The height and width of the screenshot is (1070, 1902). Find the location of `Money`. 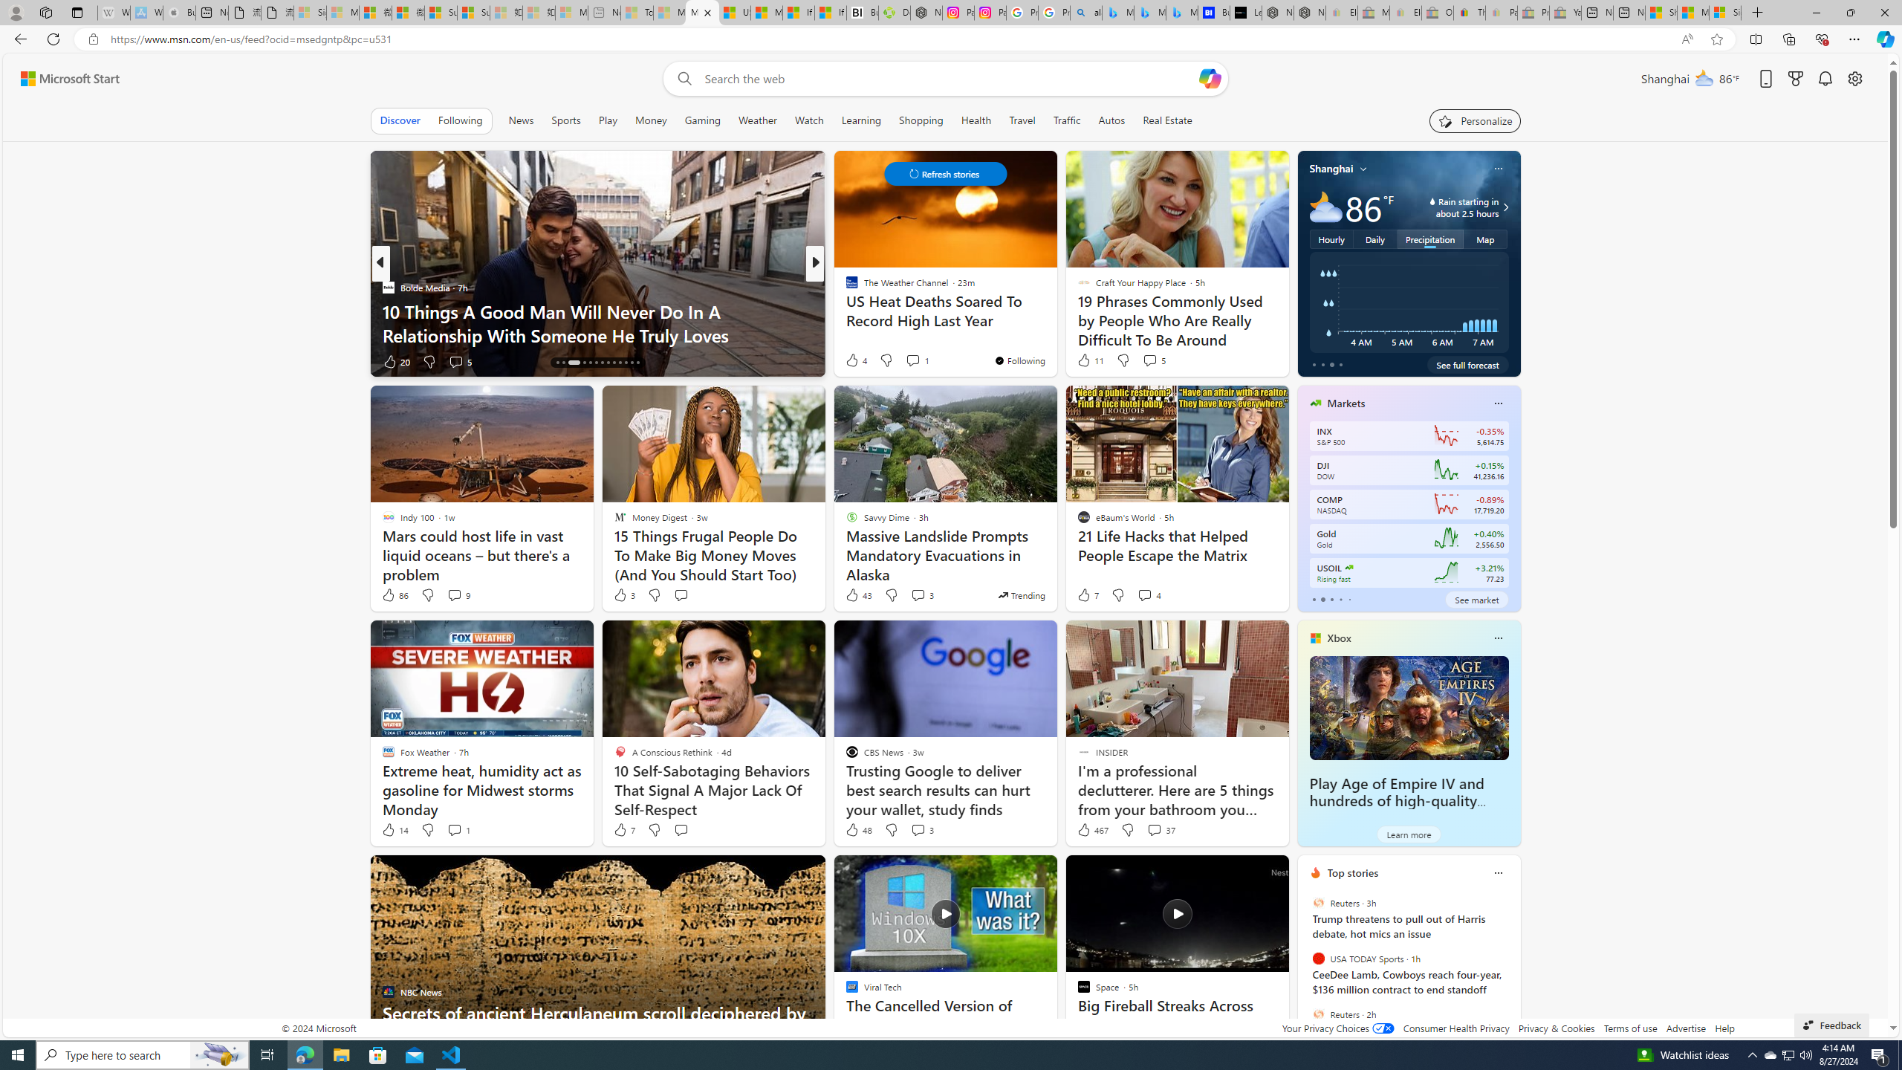

Money is located at coordinates (650, 120).